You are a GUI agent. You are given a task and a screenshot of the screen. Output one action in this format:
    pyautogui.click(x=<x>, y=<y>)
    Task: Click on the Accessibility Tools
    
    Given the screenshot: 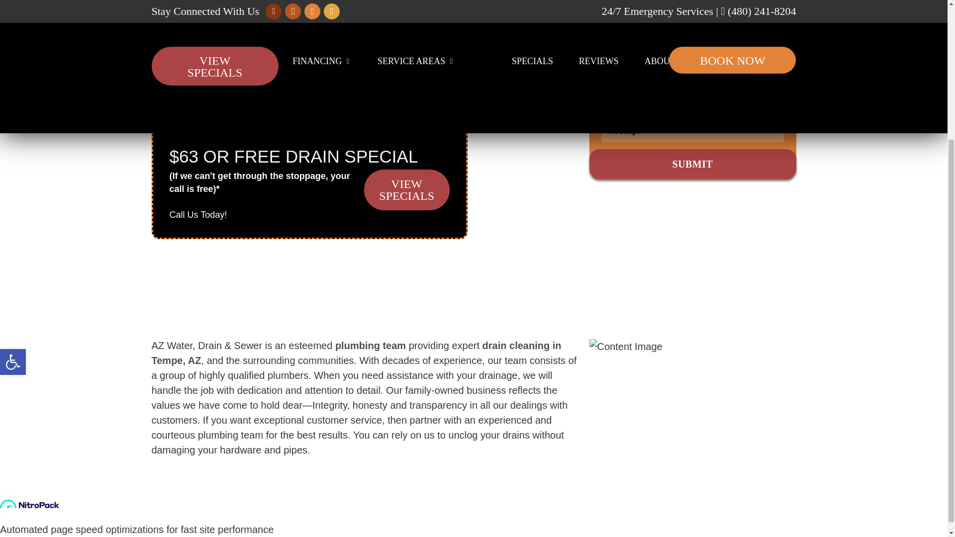 What is the action you would take?
    pyautogui.click(x=13, y=176)
    